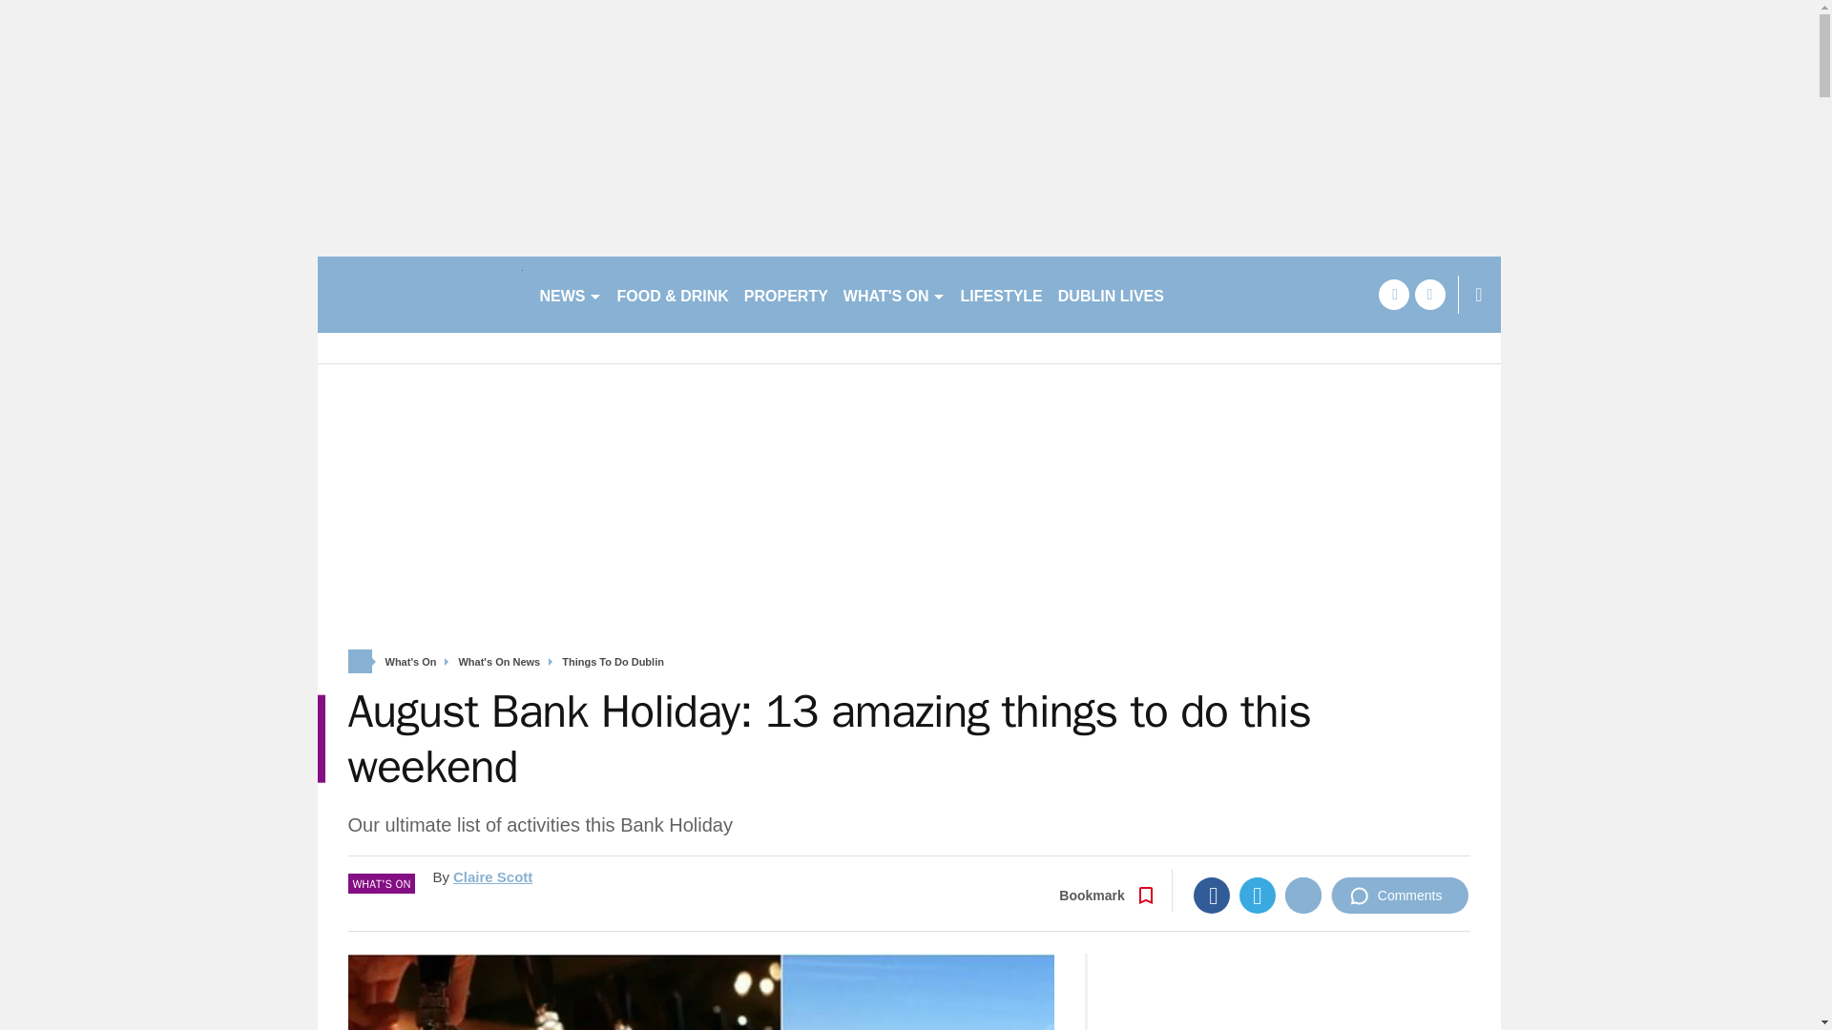 The width and height of the screenshot is (1832, 1030). I want to click on DUBLIN LIVES, so click(1111, 294).